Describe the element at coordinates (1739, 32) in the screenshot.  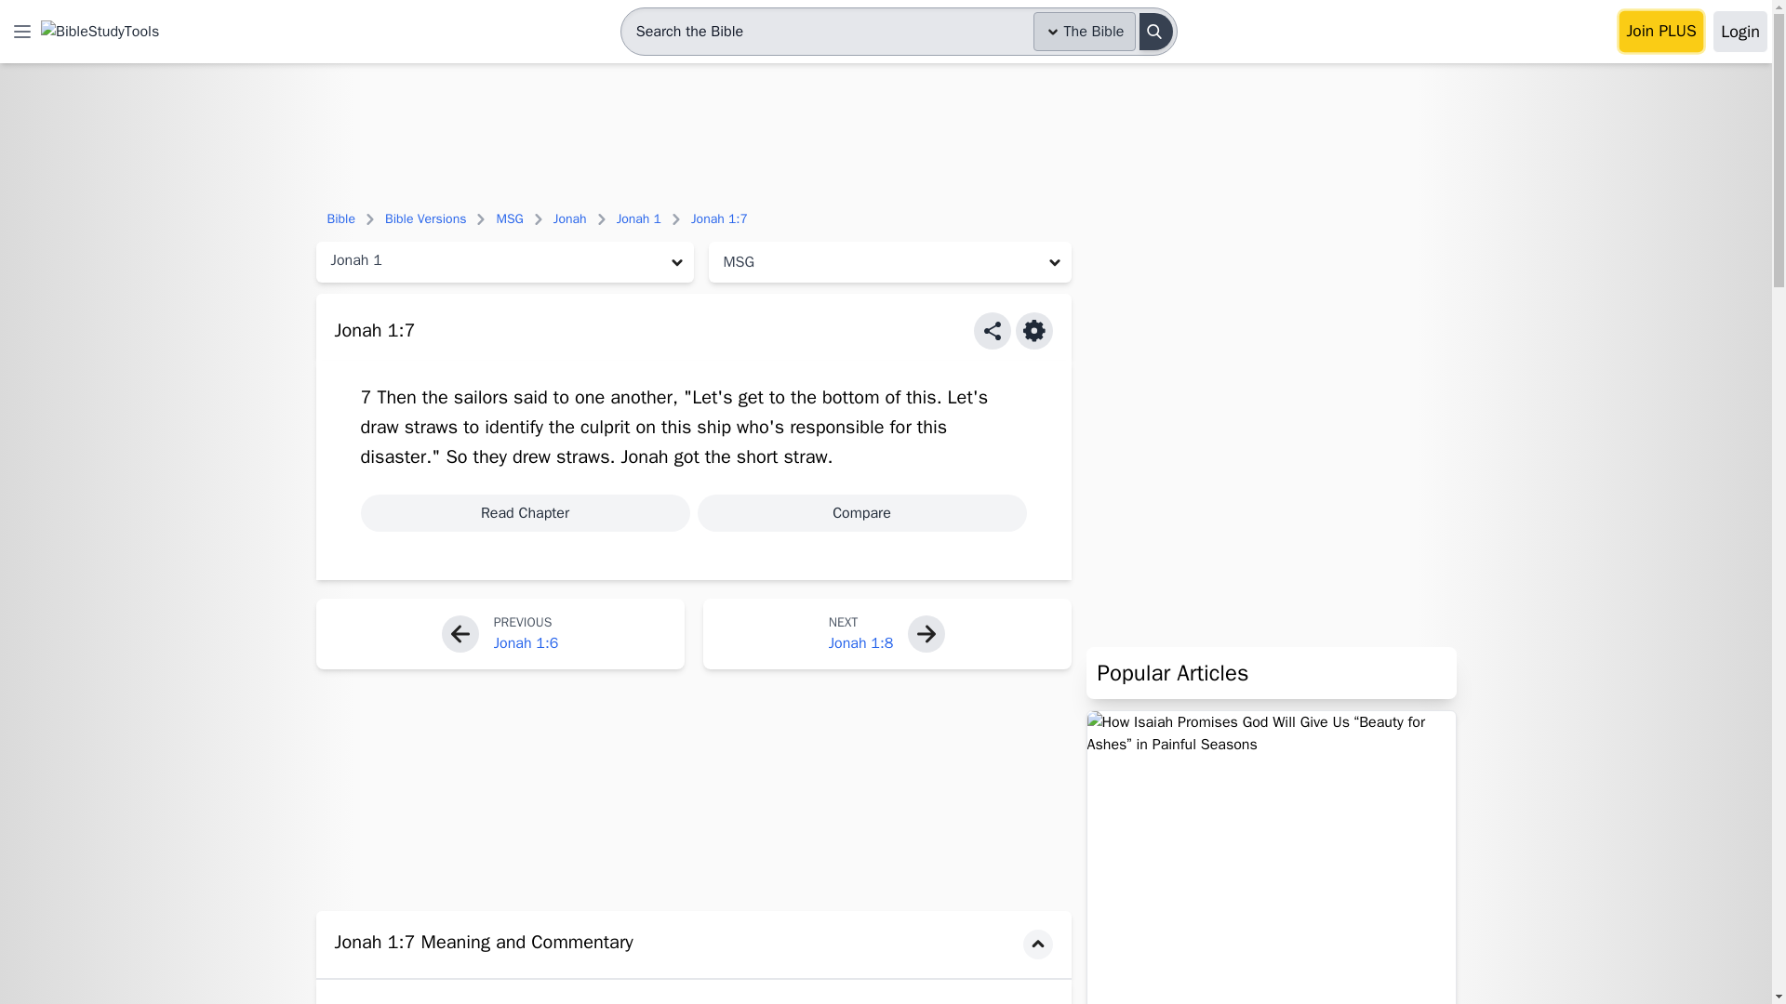
I see `Login` at that location.